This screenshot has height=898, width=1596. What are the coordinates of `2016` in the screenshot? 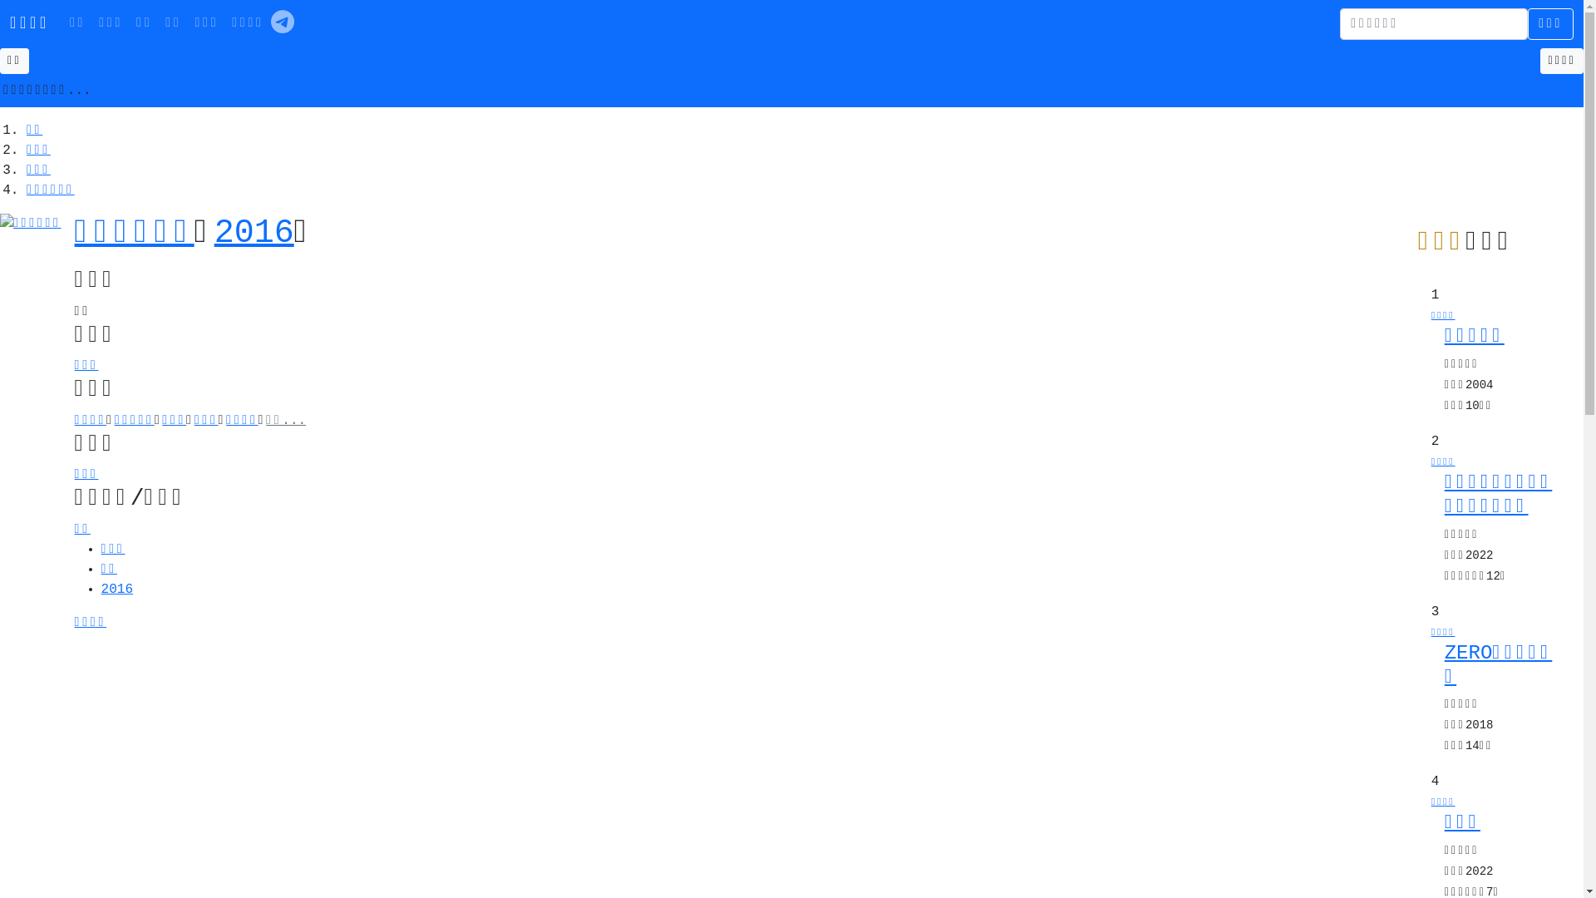 It's located at (254, 233).